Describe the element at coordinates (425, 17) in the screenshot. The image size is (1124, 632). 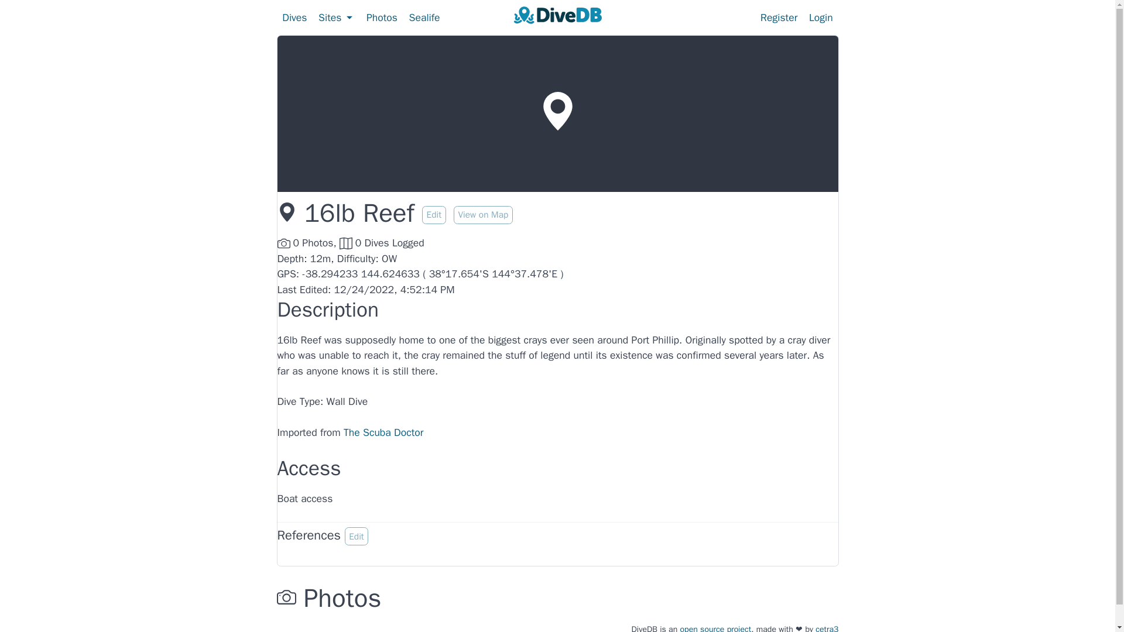
I see `Sealife` at that location.